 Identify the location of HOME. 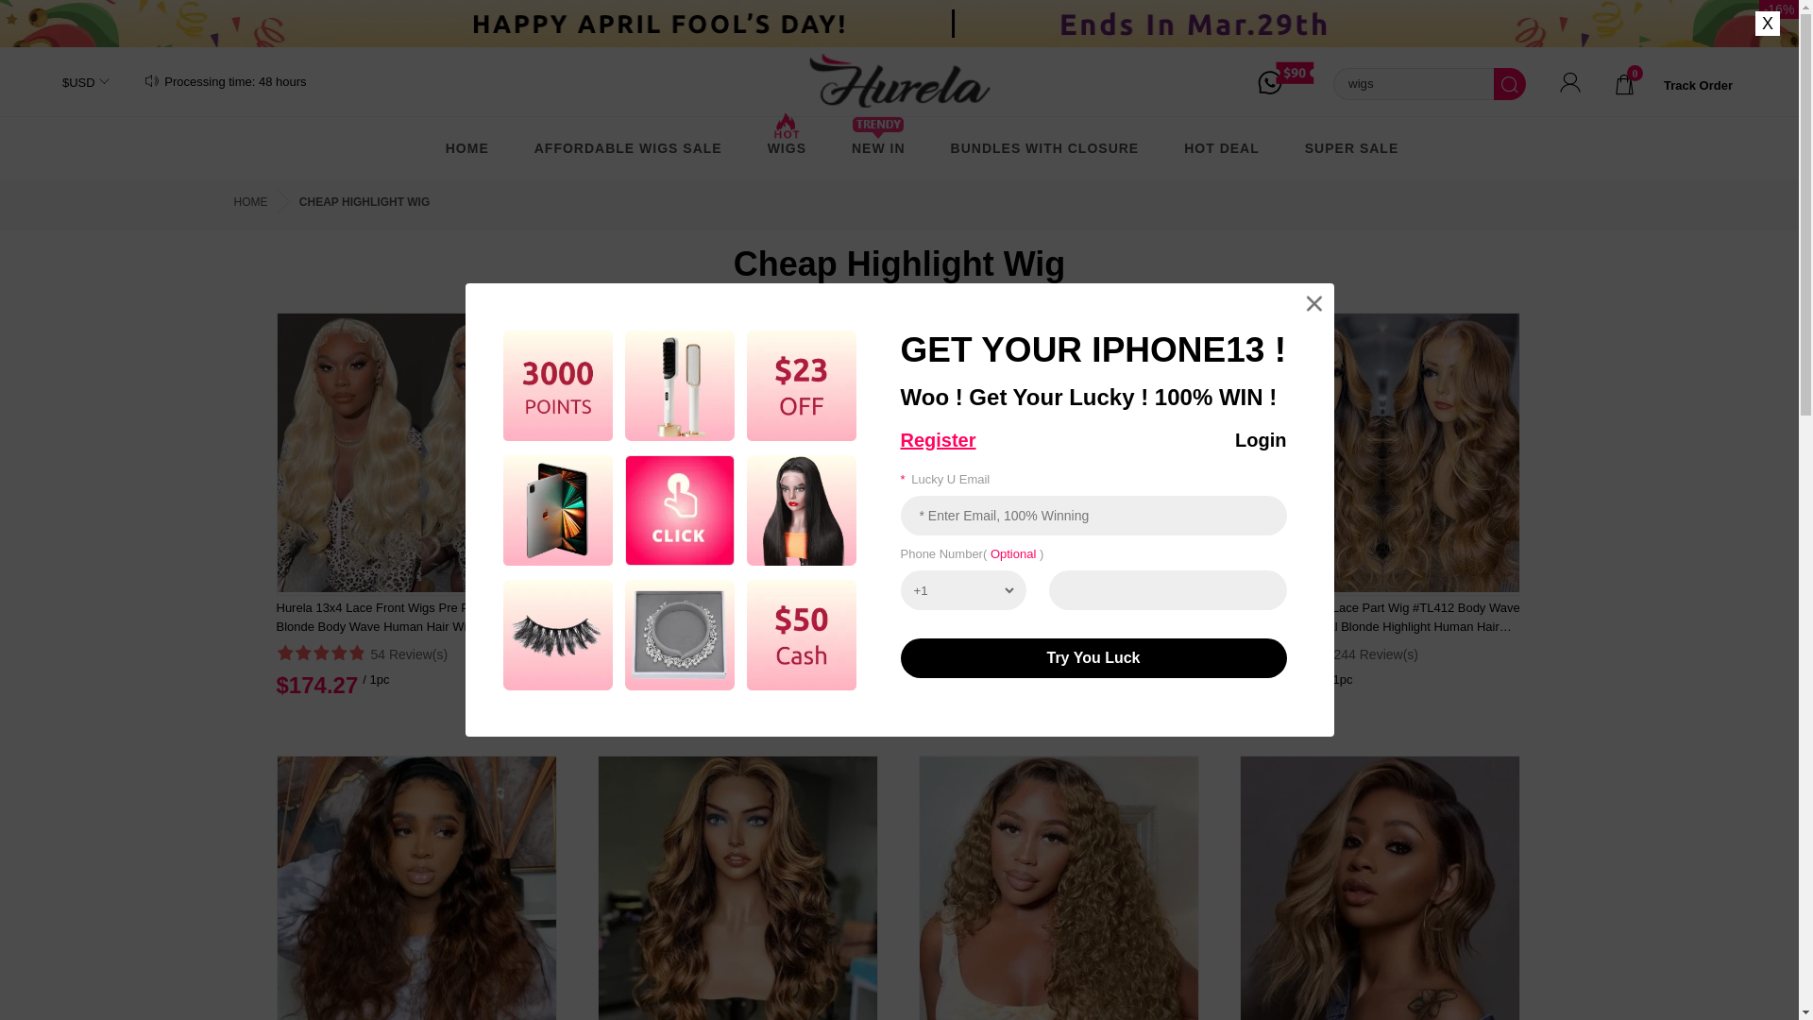
(467, 147).